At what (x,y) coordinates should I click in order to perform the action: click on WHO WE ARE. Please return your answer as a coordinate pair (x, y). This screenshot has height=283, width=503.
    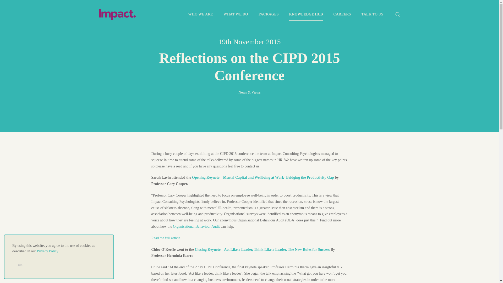
    Looking at the image, I should click on (201, 14).